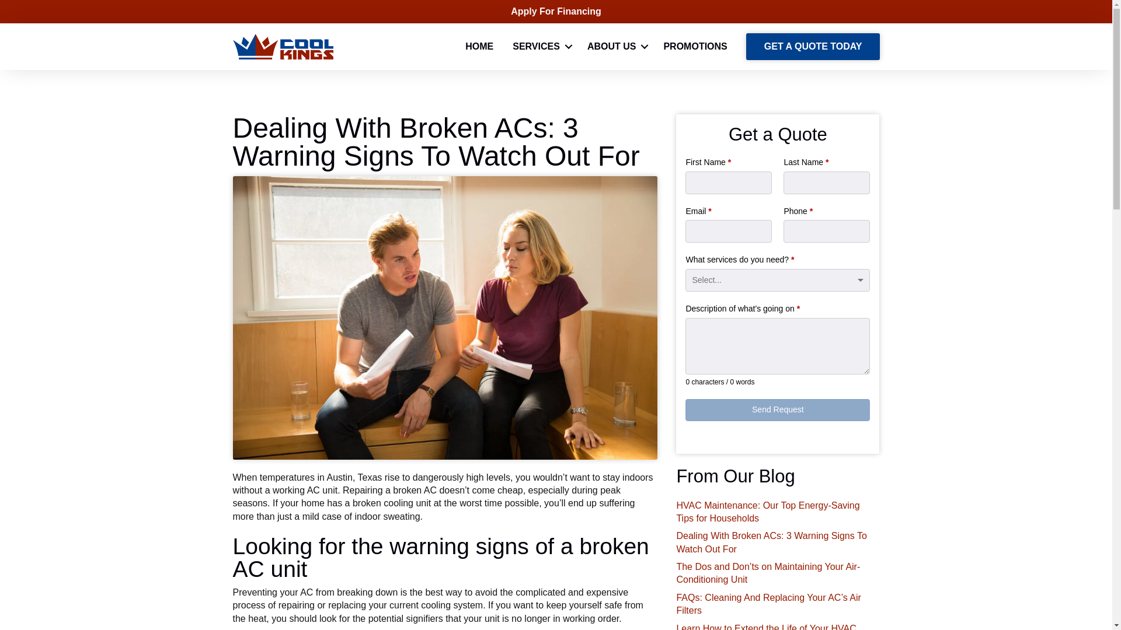 This screenshot has width=1121, height=630. I want to click on HVAC Maintenance: Our Top Energy-Saving Tips for Households, so click(767, 512).